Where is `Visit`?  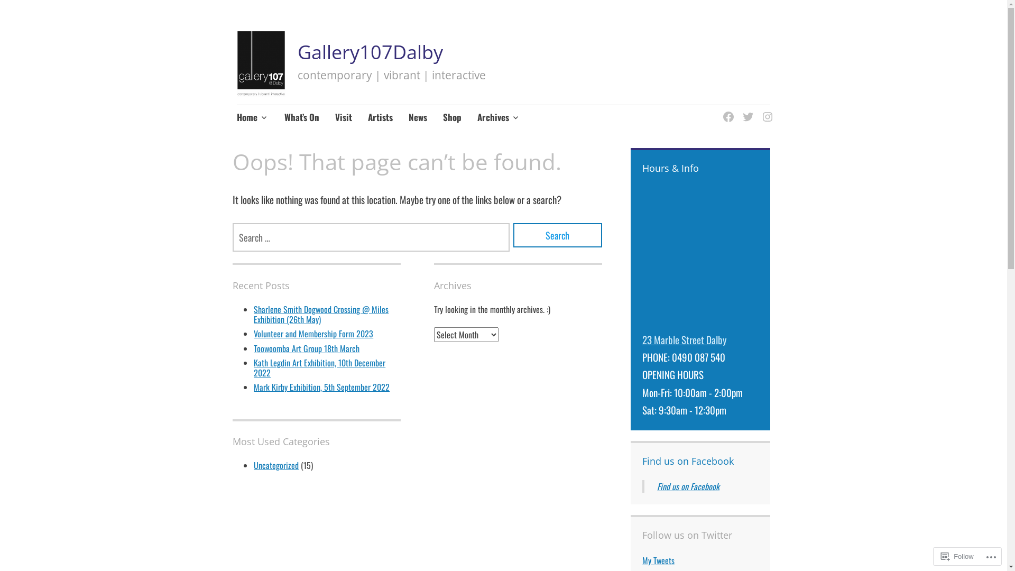
Visit is located at coordinates (344, 118).